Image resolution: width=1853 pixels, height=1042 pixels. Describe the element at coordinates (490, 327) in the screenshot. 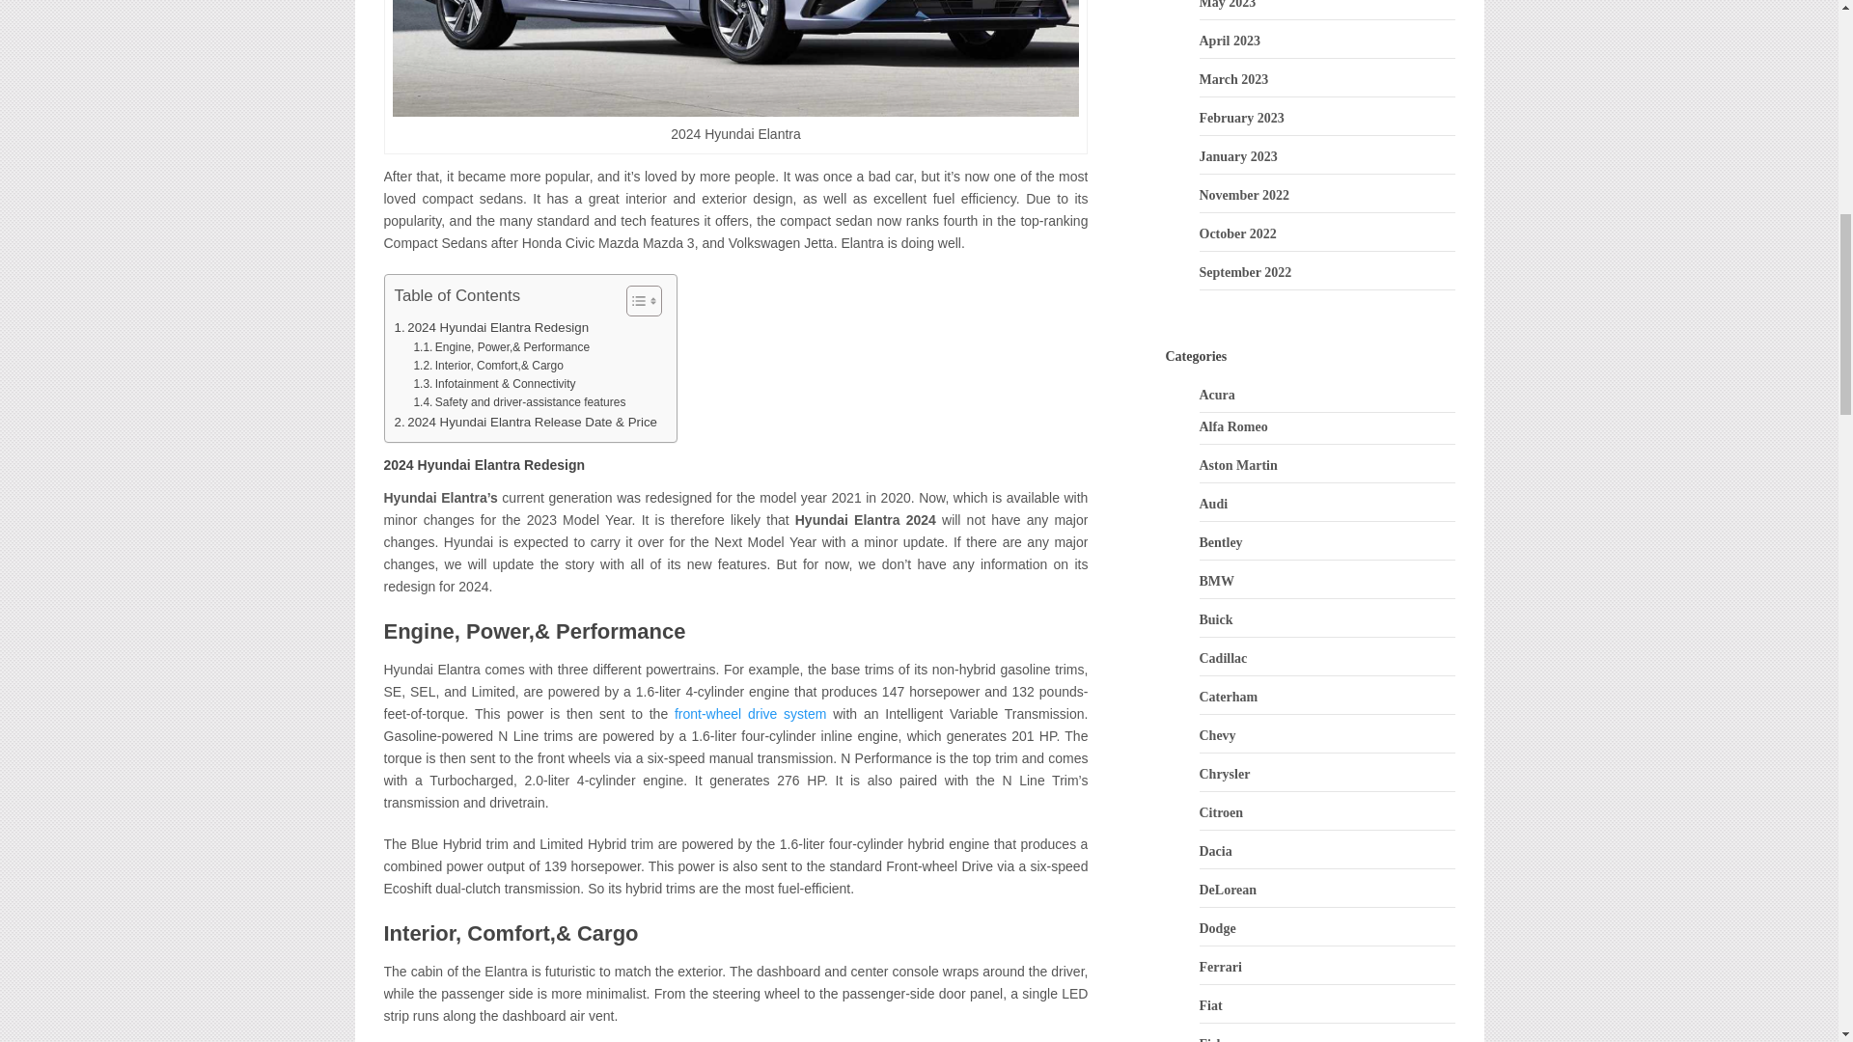

I see `2024 Hyundai Elantra Redesign` at that location.